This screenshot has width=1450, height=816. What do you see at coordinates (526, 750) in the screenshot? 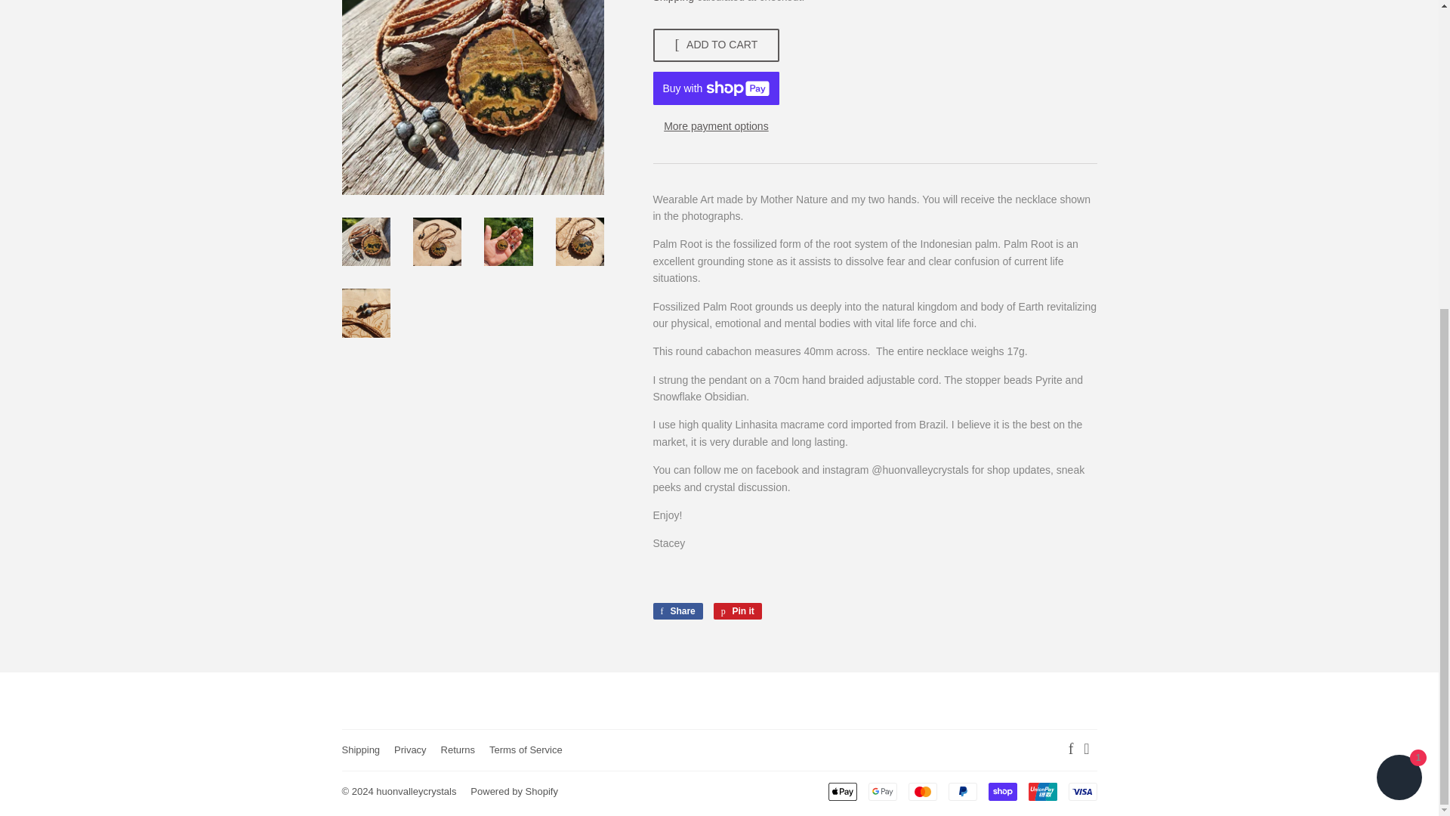
I see `Shopify online store chat` at bounding box center [526, 750].